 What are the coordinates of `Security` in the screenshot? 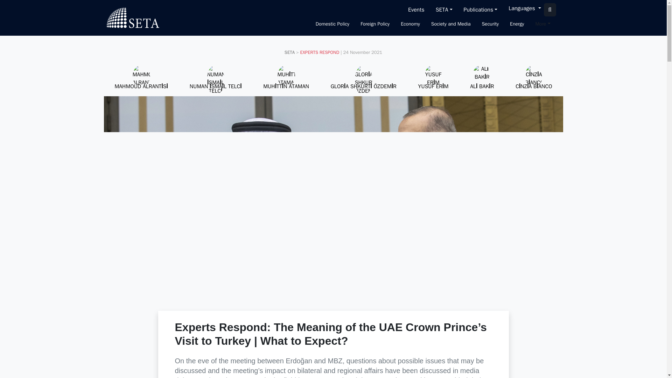 It's located at (490, 24).